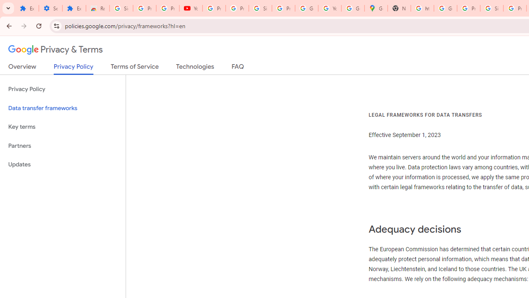 The image size is (529, 298). I want to click on Extensions, so click(74, 8).